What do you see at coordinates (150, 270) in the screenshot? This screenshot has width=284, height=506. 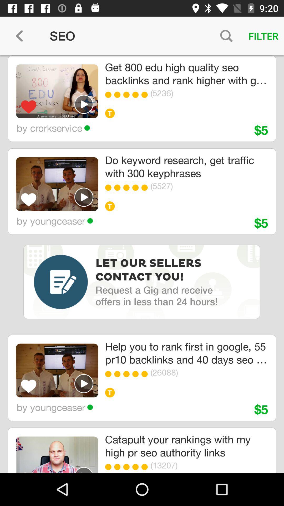 I see `press item above the request a gig icon` at bounding box center [150, 270].